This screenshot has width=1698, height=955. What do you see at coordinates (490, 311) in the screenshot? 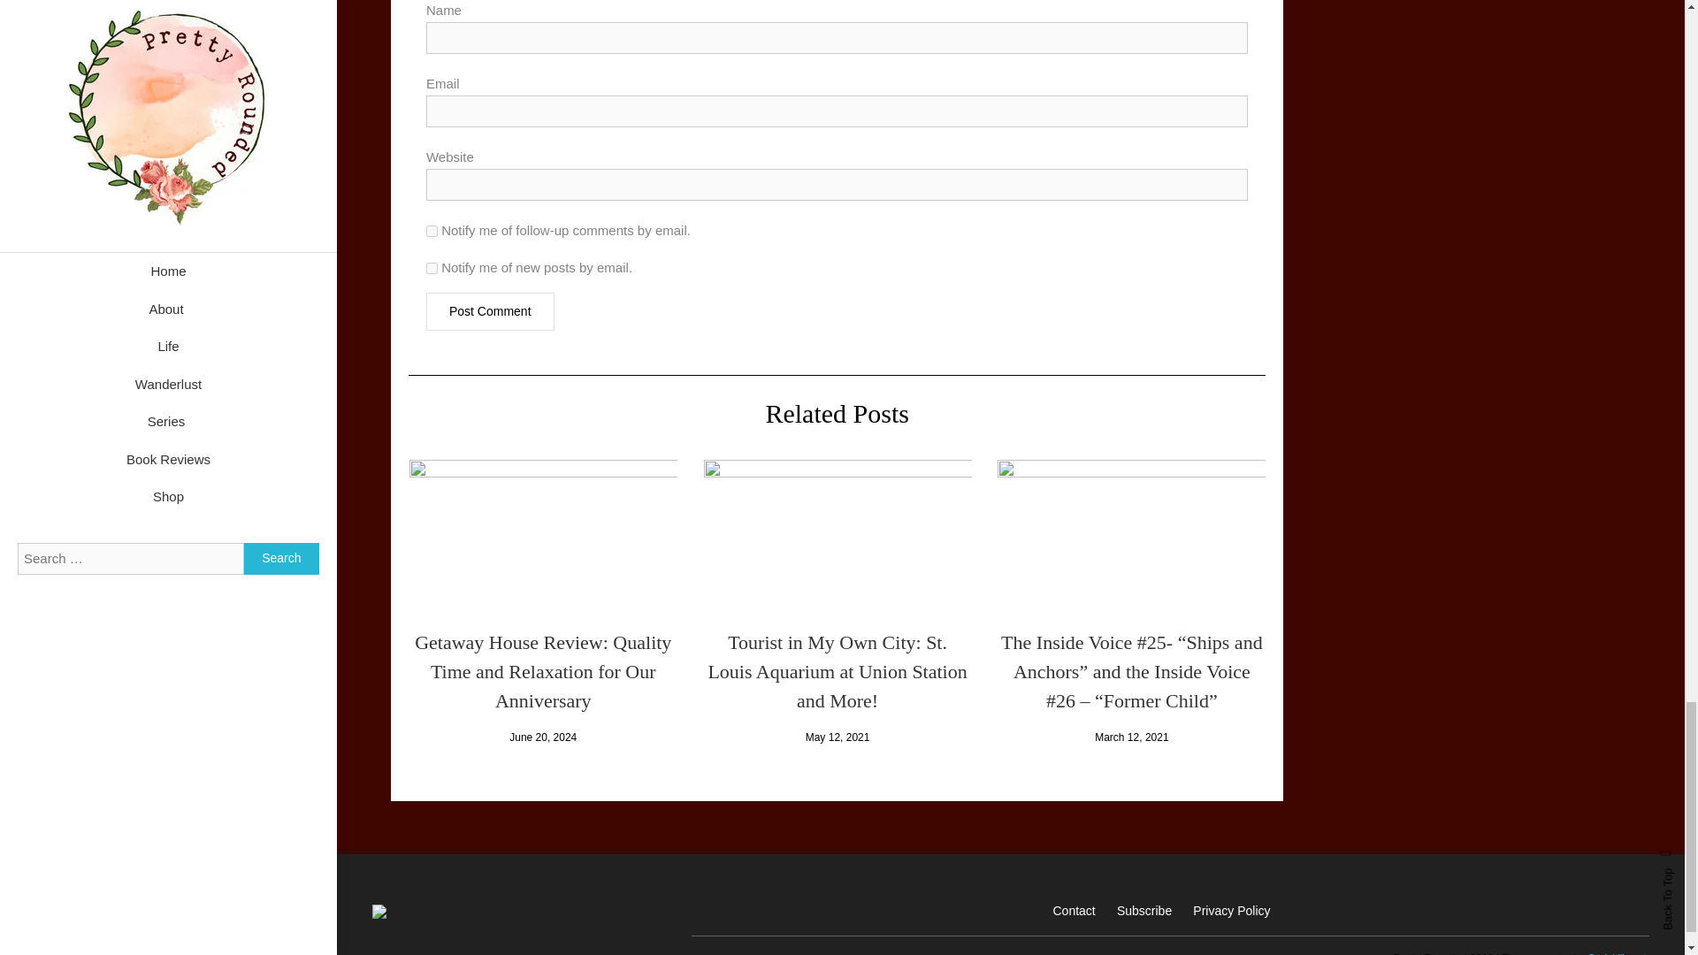
I see `Post Comment` at bounding box center [490, 311].